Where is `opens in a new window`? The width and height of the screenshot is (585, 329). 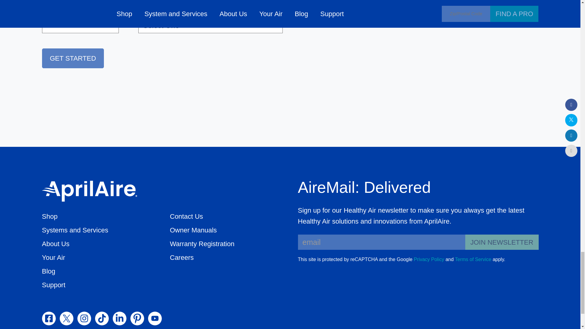
opens in a new window is located at coordinates (102, 318).